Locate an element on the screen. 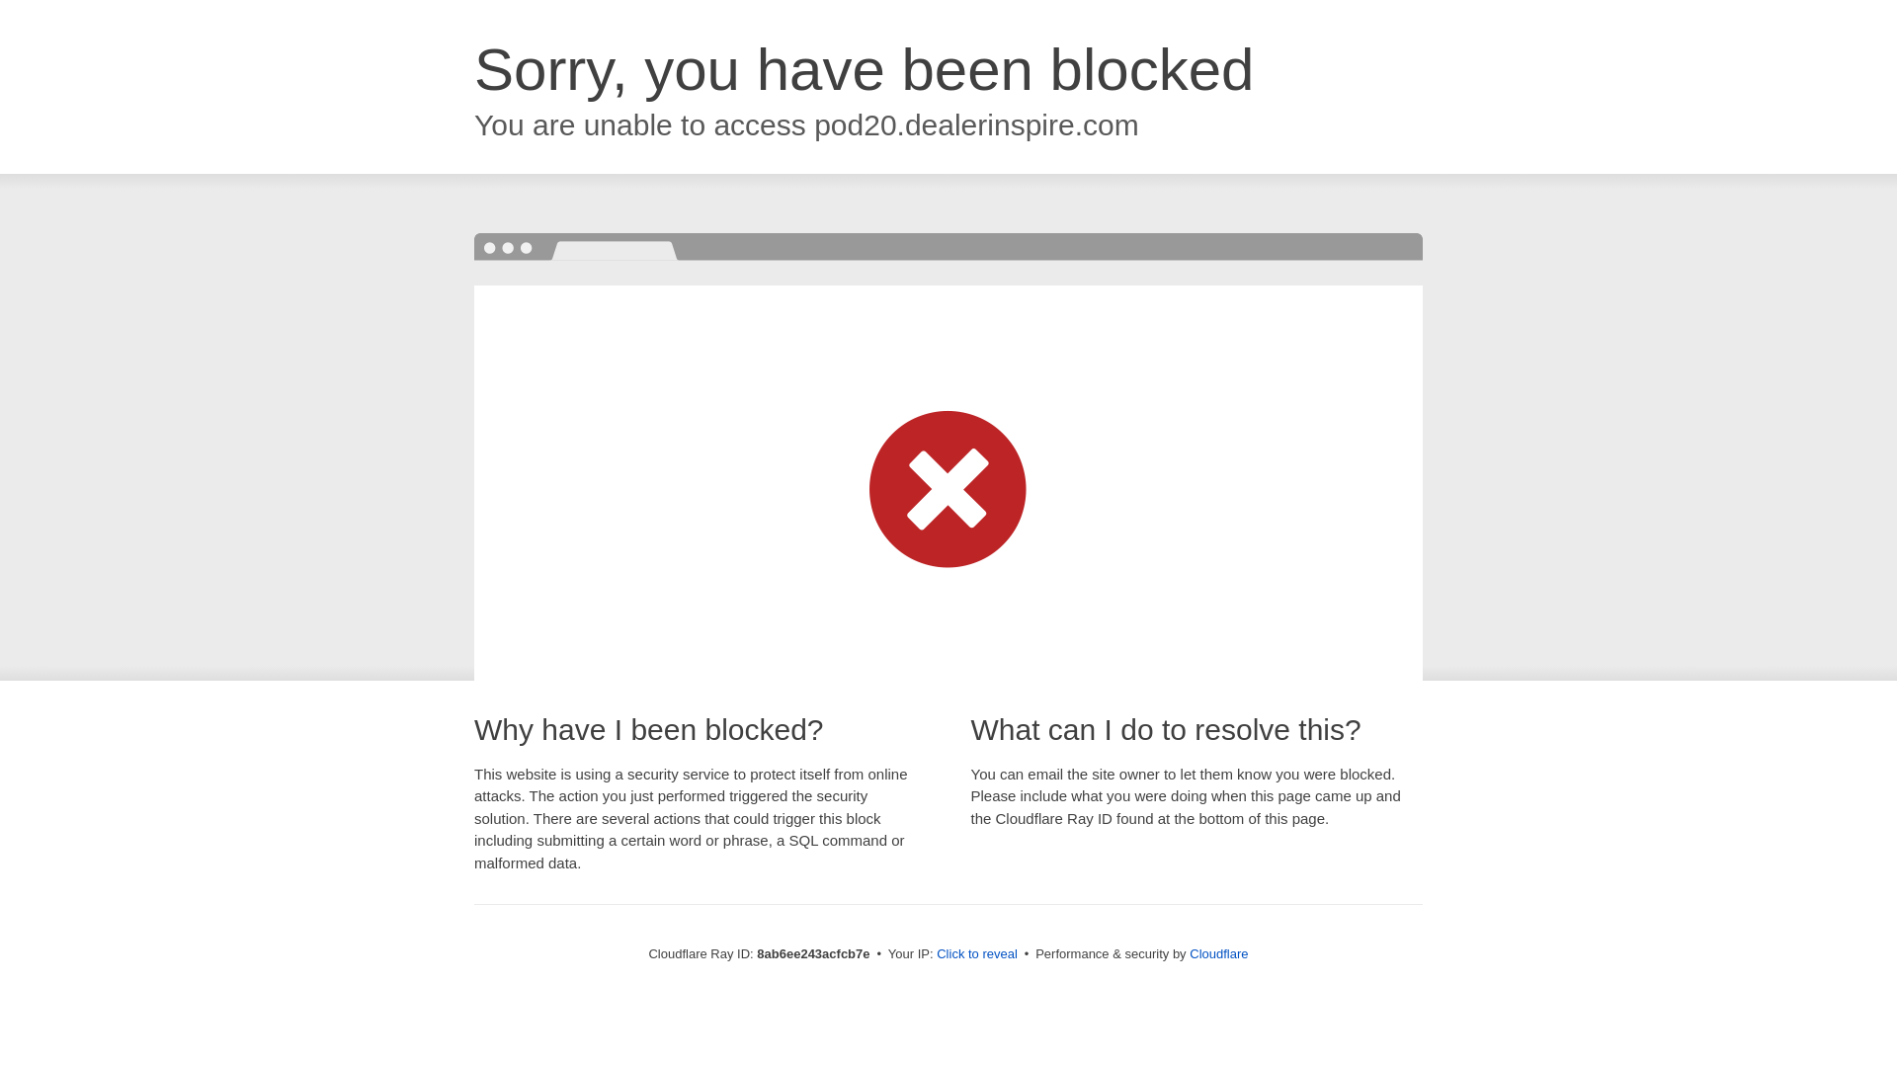 This screenshot has height=1067, width=1897. Click to reveal is located at coordinates (976, 954).